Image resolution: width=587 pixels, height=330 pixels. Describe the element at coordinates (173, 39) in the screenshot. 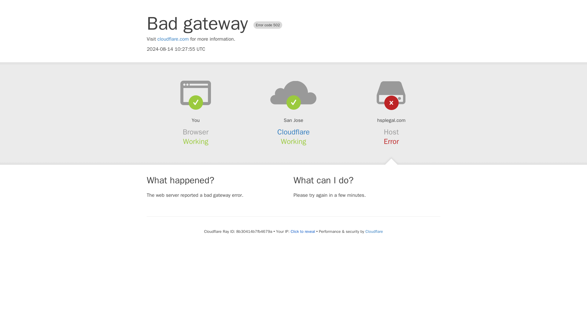

I see `cloudflare.com` at that location.